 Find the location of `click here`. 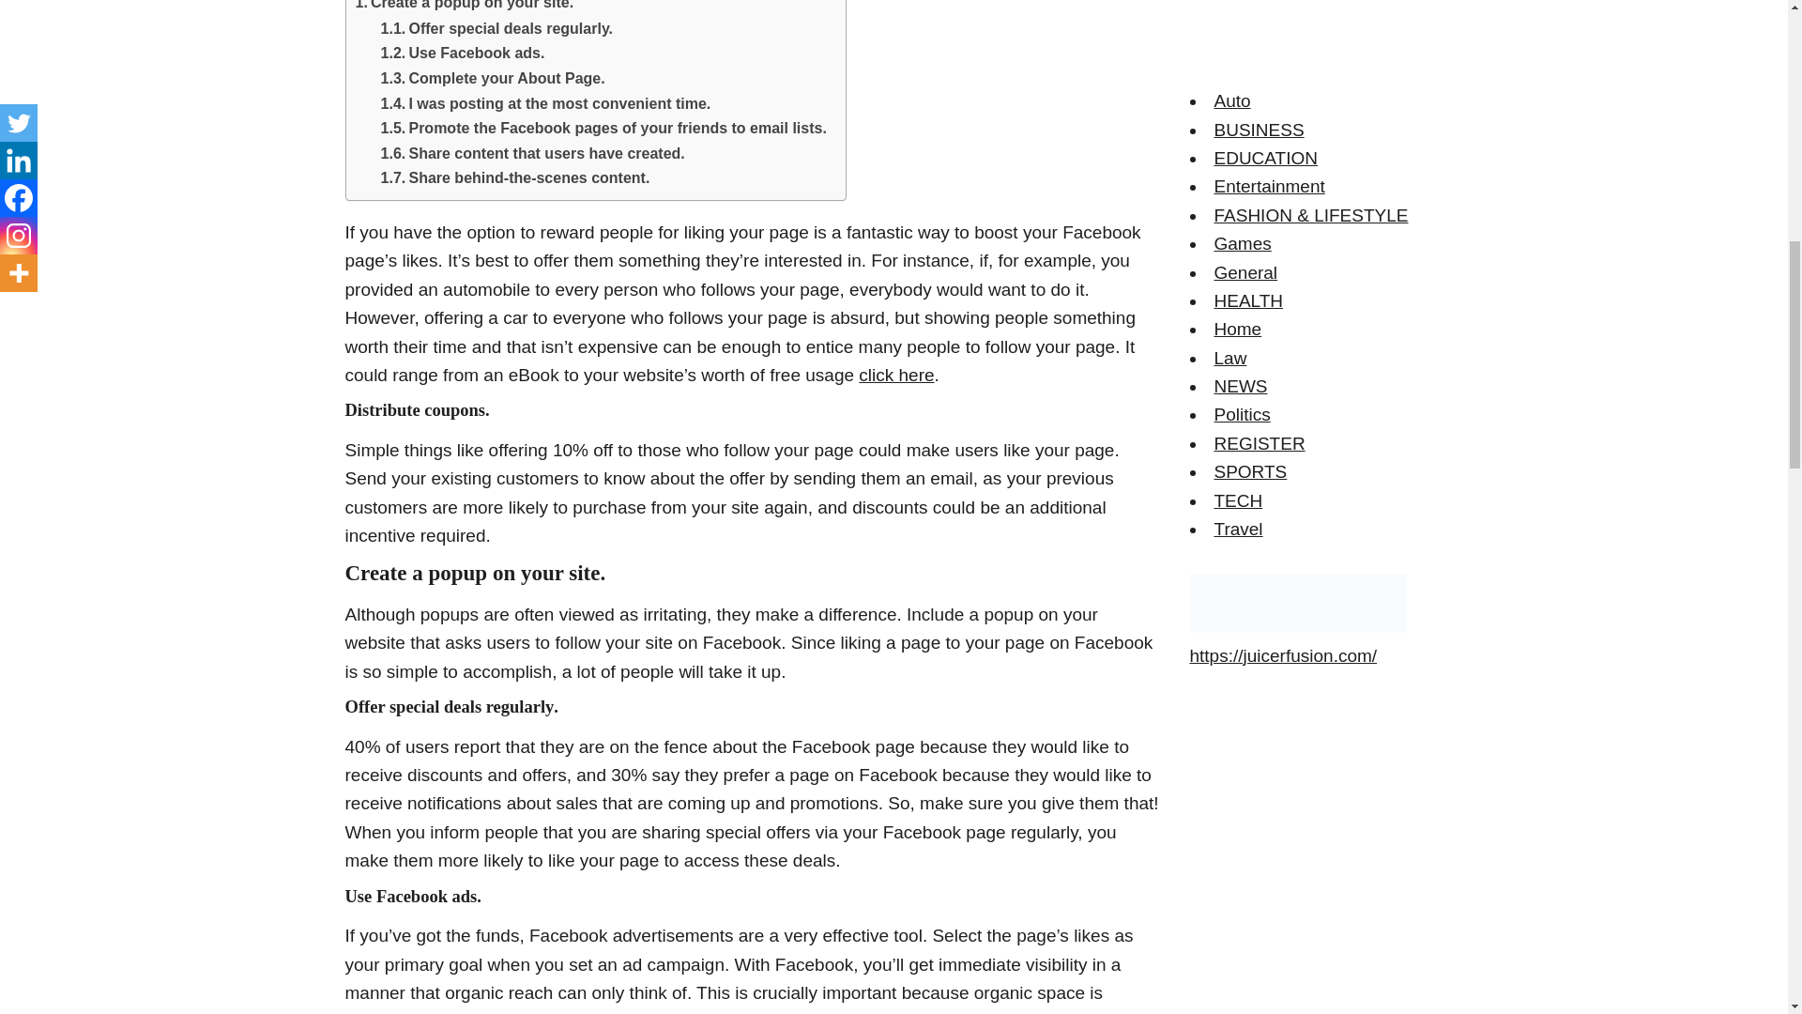

click here is located at coordinates (895, 375).